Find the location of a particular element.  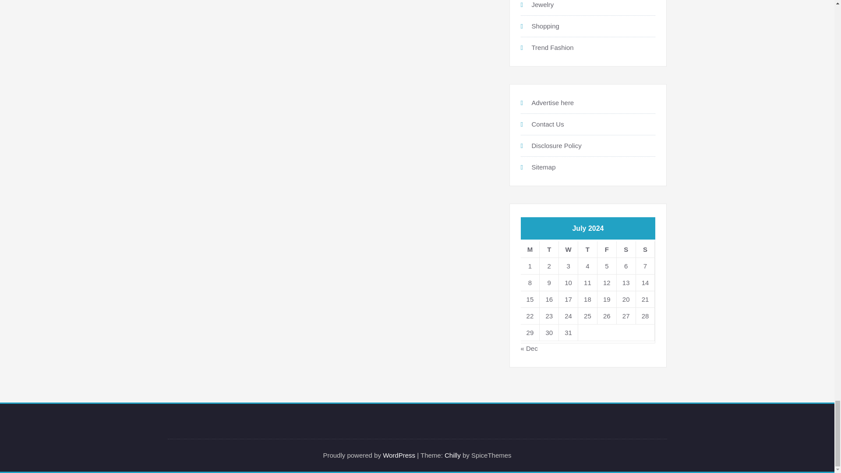

Wednesday is located at coordinates (569, 249).